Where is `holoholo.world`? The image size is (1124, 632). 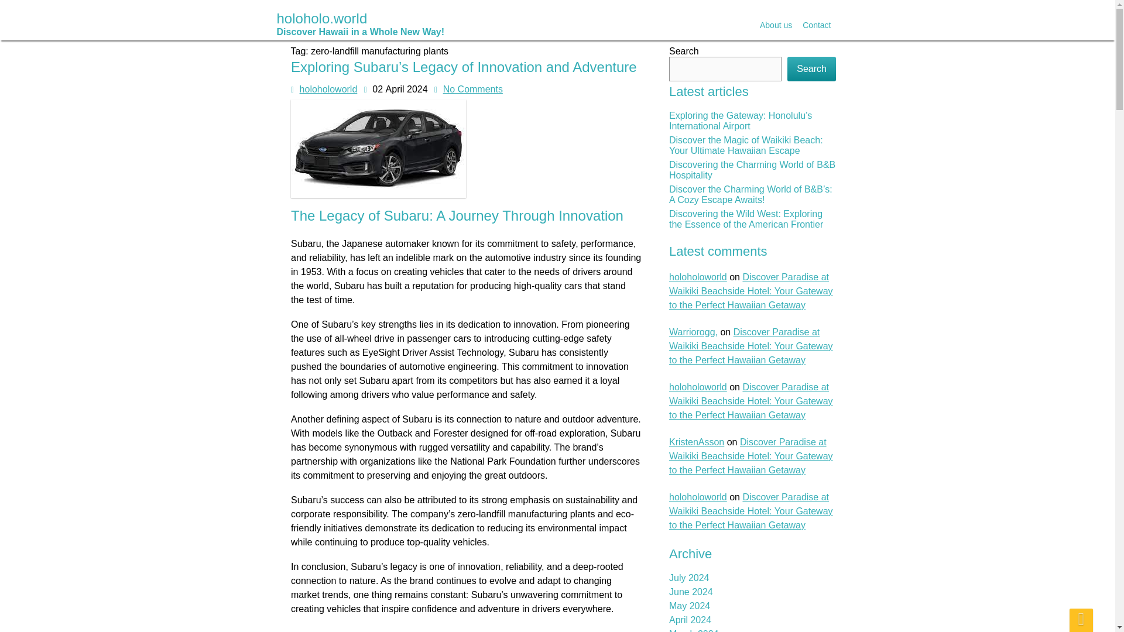
holoholo.world is located at coordinates (360, 23).